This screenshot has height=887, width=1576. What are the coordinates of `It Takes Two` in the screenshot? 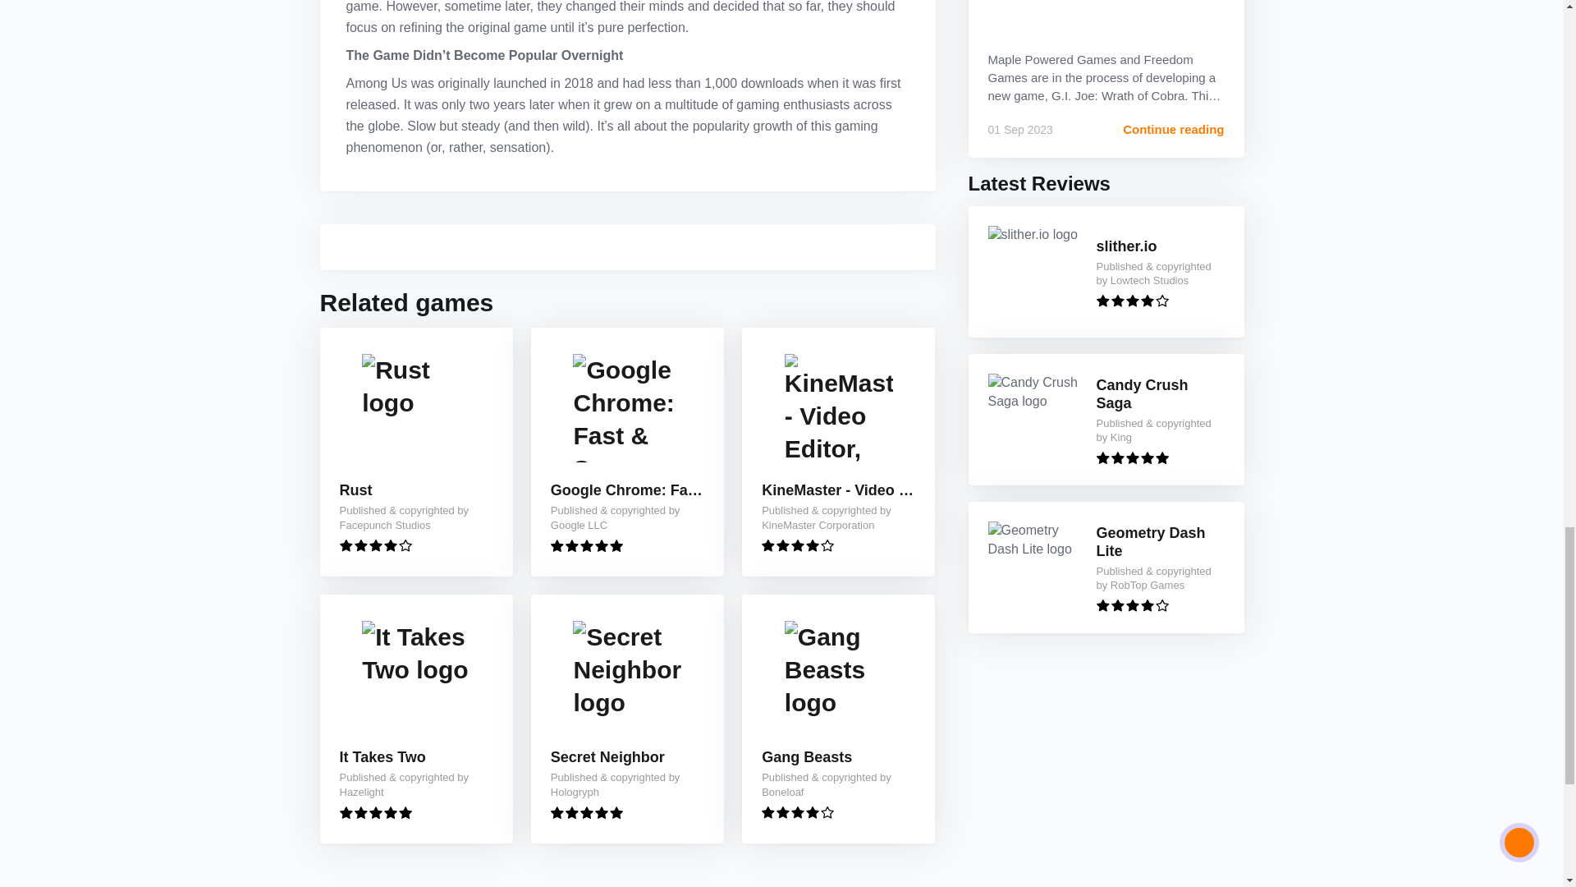 It's located at (383, 757).